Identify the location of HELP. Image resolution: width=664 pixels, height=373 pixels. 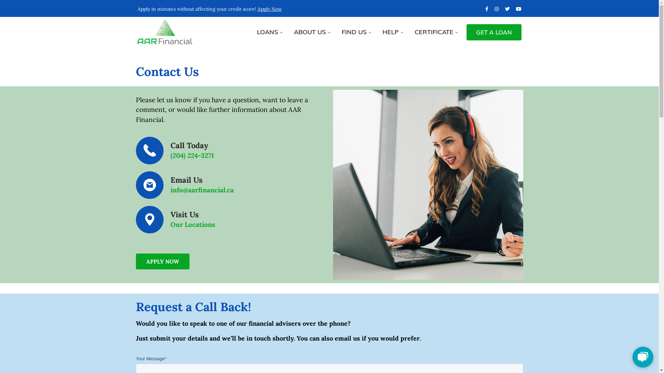
(393, 31).